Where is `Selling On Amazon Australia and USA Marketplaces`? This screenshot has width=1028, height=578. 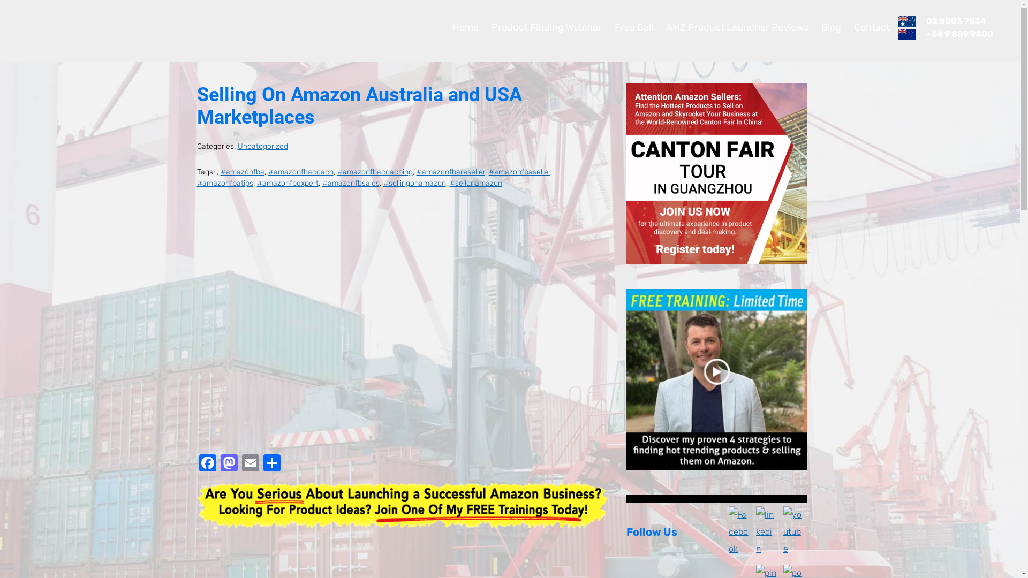
Selling On Amazon Australia and USA Marketplaces is located at coordinates (360, 106).